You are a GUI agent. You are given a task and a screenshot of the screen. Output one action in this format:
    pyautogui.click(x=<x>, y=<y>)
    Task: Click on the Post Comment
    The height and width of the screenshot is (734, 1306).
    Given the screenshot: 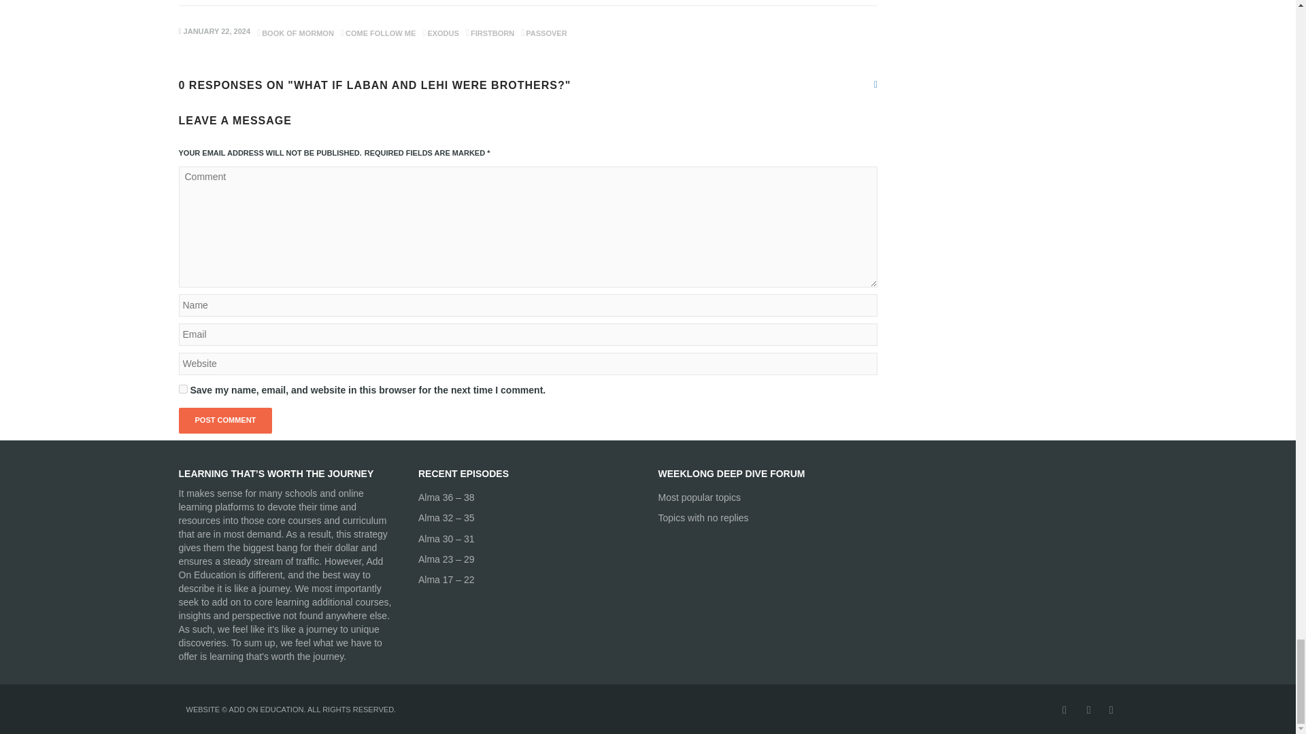 What is the action you would take?
    pyautogui.click(x=224, y=421)
    